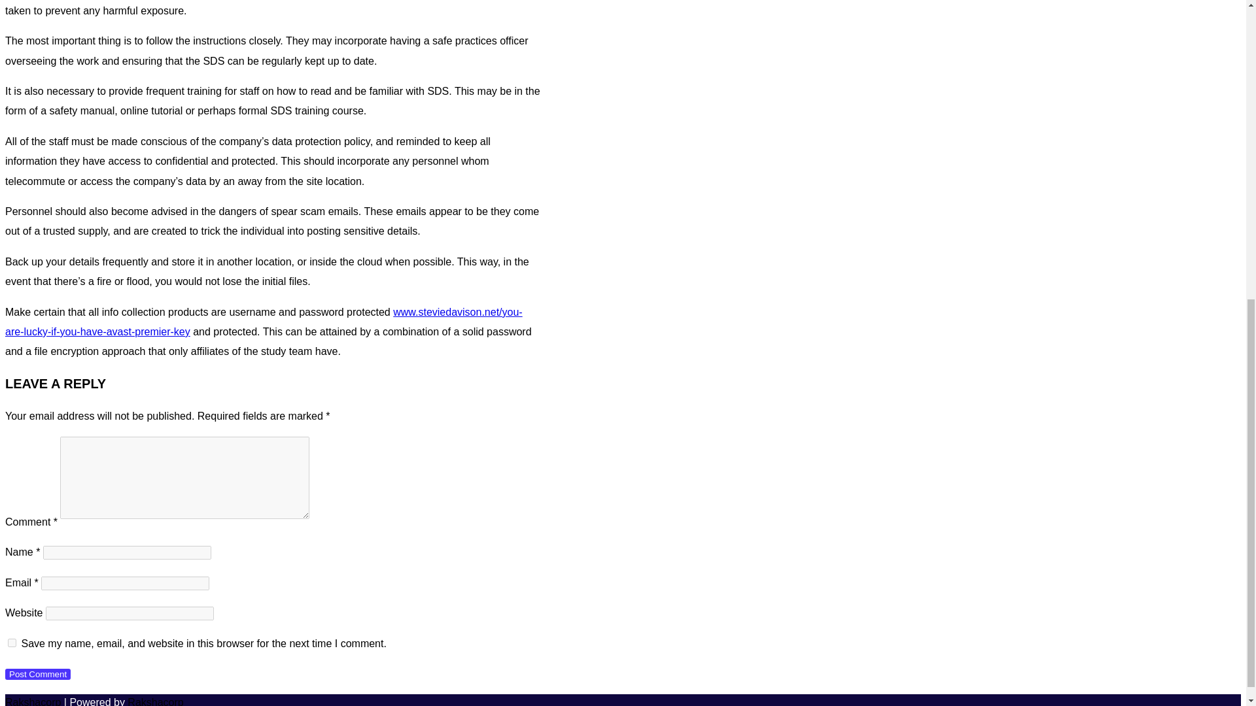 Image resolution: width=1256 pixels, height=706 pixels. What do you see at coordinates (12, 643) in the screenshot?
I see `yes` at bounding box center [12, 643].